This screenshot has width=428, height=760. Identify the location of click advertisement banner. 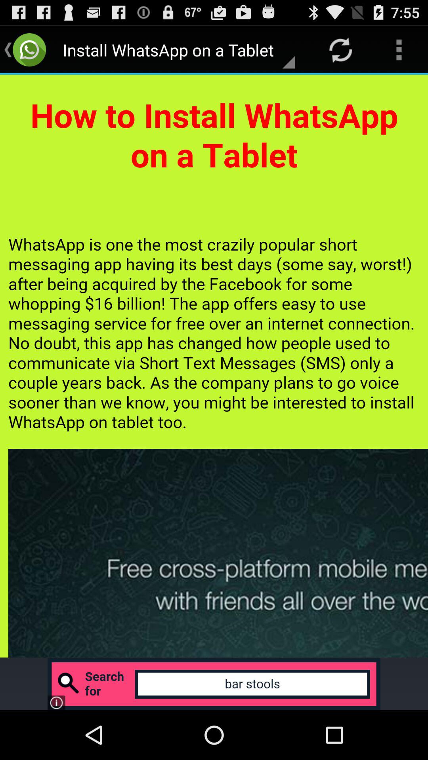
(214, 684).